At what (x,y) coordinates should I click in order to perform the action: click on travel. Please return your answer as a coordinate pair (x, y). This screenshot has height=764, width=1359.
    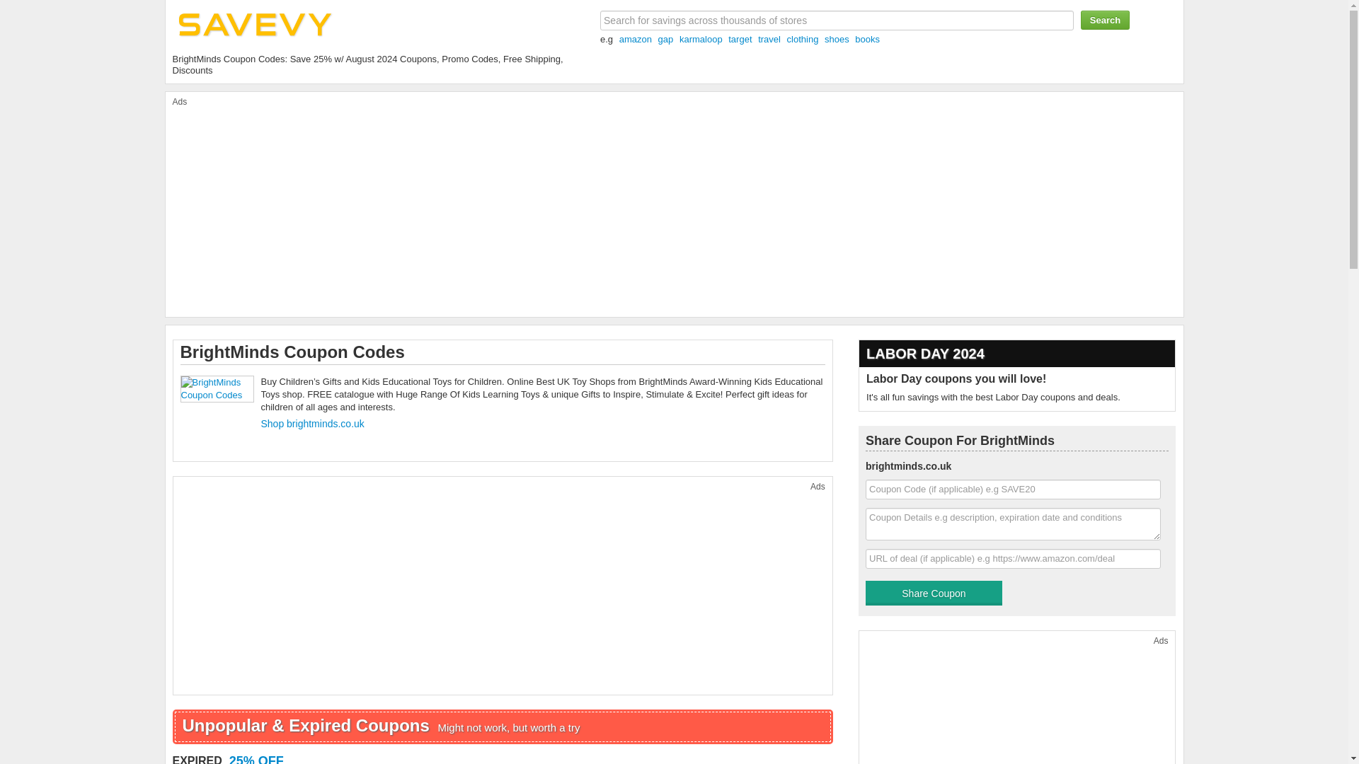
    Looking at the image, I should click on (769, 38).